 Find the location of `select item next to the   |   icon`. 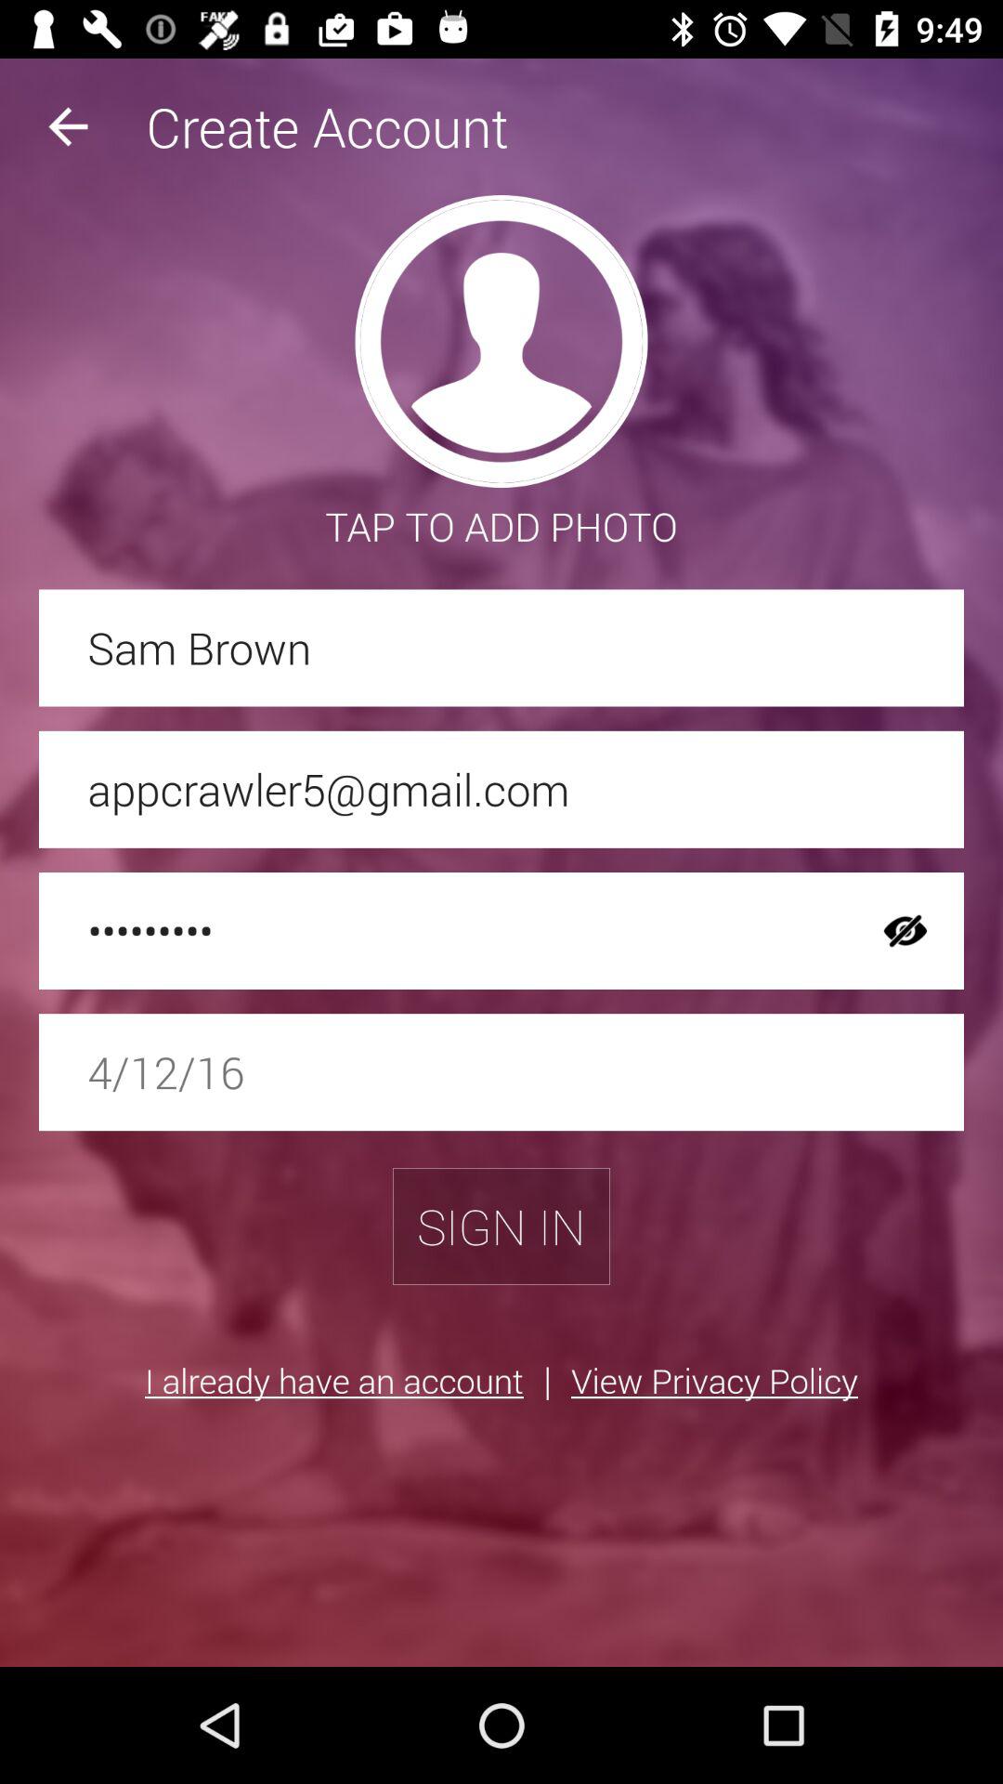

select item next to the   |   icon is located at coordinates (334, 1380).